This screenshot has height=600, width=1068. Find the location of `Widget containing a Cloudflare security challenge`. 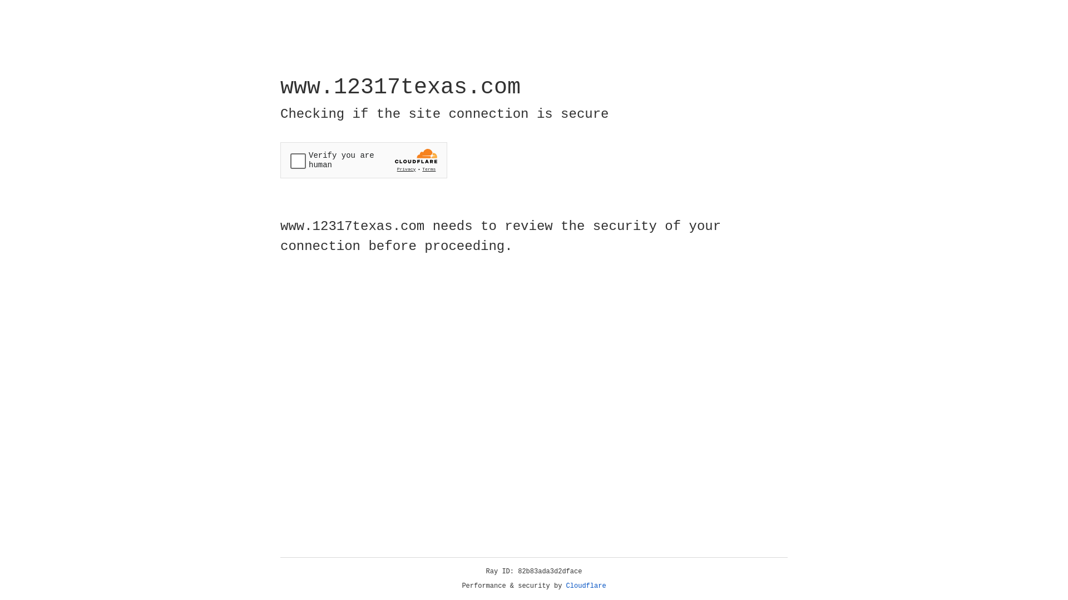

Widget containing a Cloudflare security challenge is located at coordinates (364, 160).